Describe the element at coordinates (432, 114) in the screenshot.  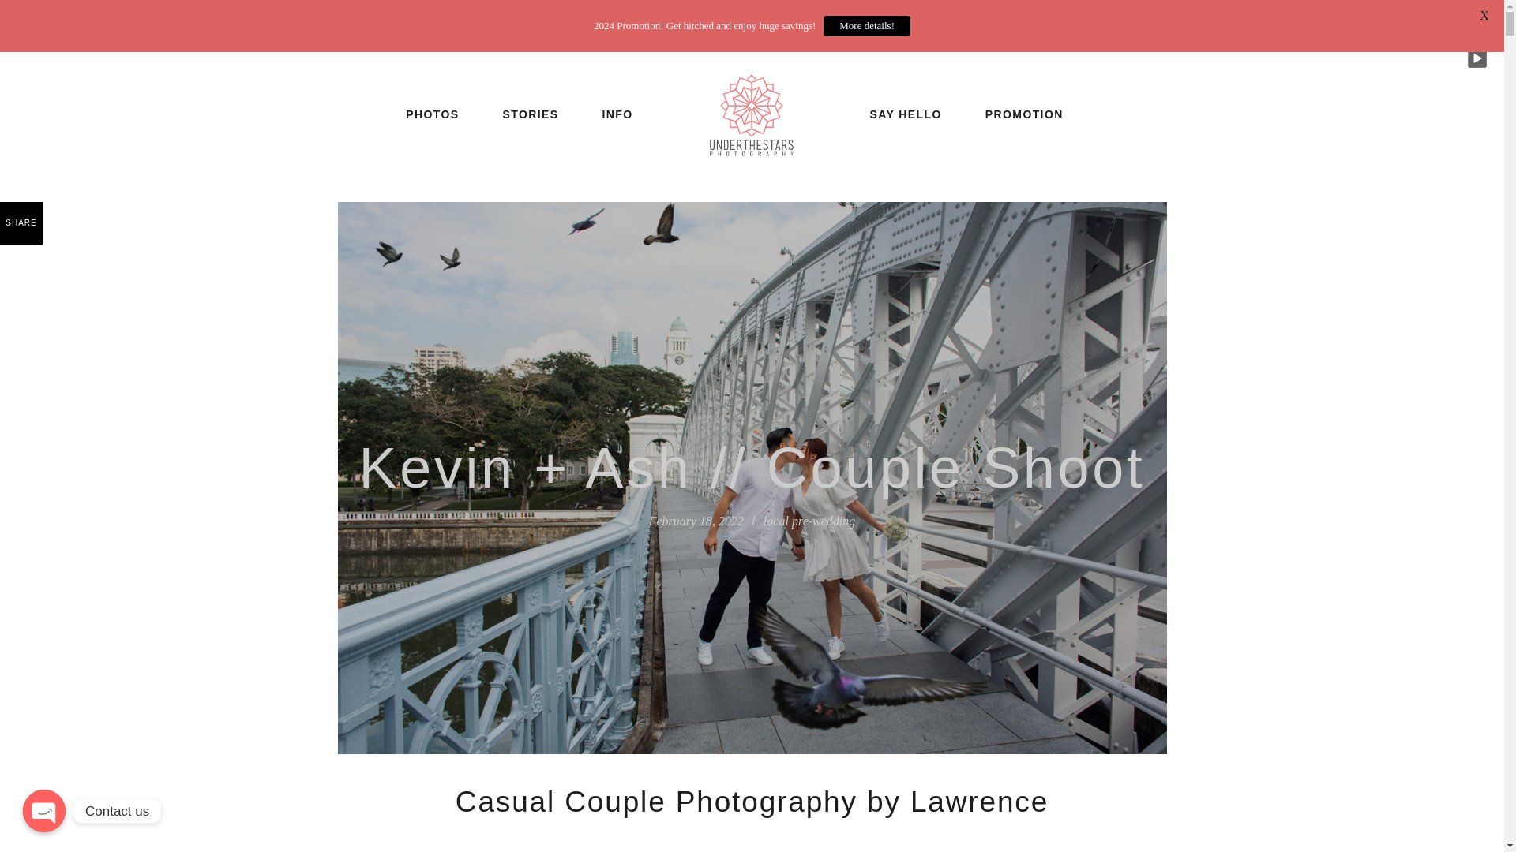
I see `PHOTOS` at that location.